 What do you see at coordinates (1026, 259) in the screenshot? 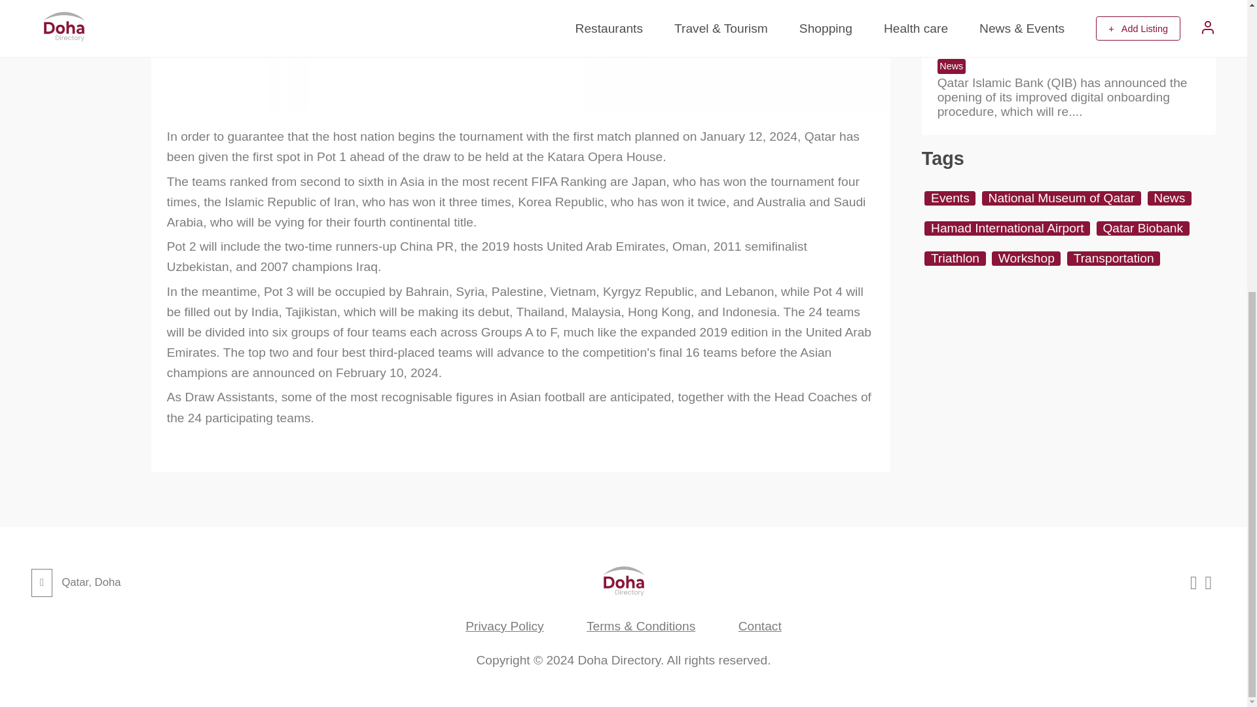
I see `Workshop` at bounding box center [1026, 259].